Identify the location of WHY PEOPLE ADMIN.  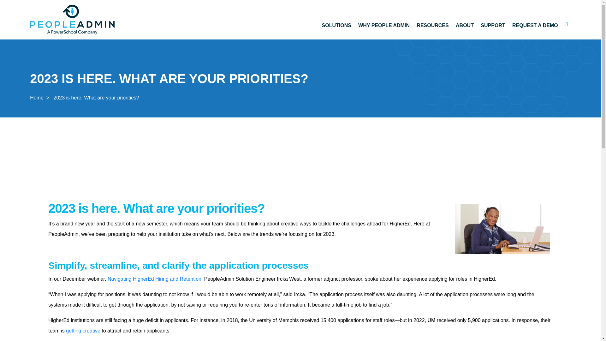
(384, 27).